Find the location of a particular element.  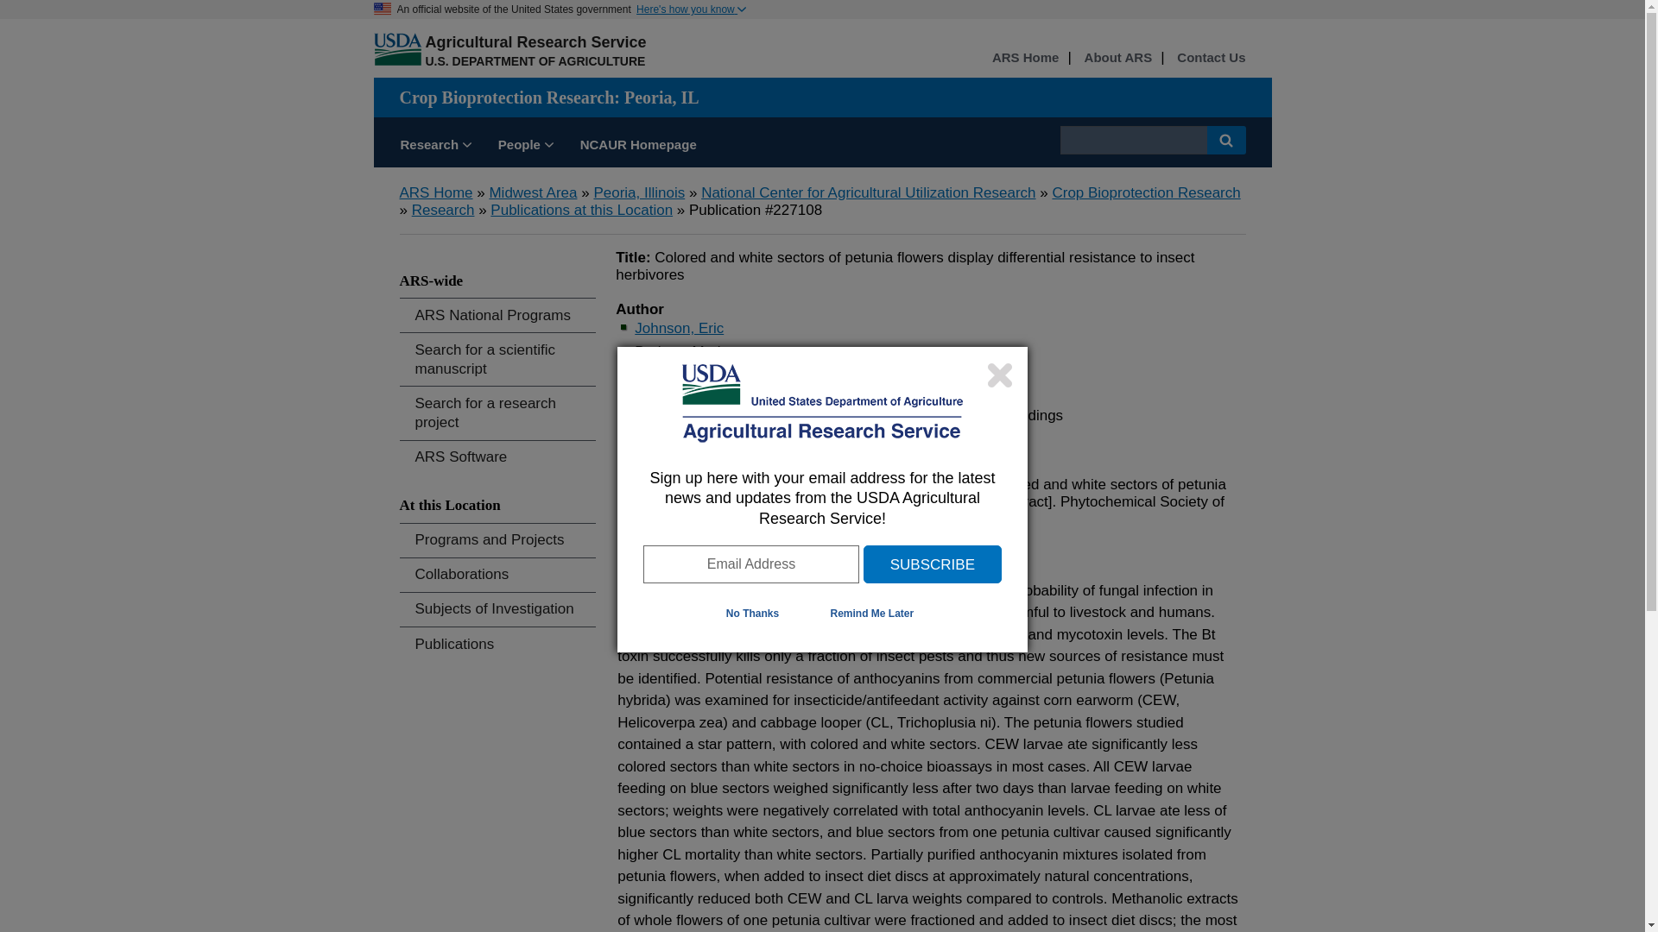

U.S. DEPARTMENT OF AGRICULTURE is located at coordinates (534, 60).